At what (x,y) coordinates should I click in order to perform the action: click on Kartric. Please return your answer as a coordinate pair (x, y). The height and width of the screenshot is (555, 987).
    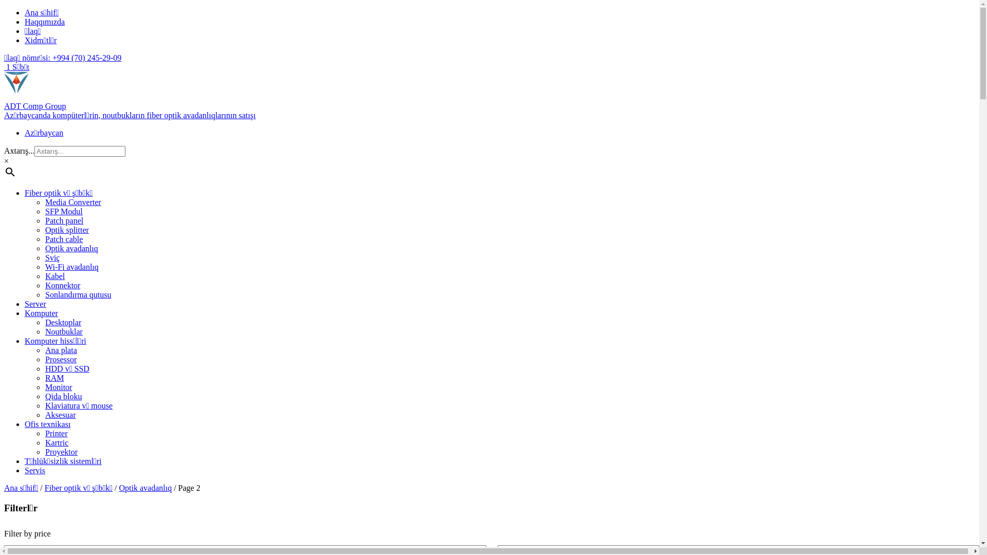
    Looking at the image, I should click on (57, 443).